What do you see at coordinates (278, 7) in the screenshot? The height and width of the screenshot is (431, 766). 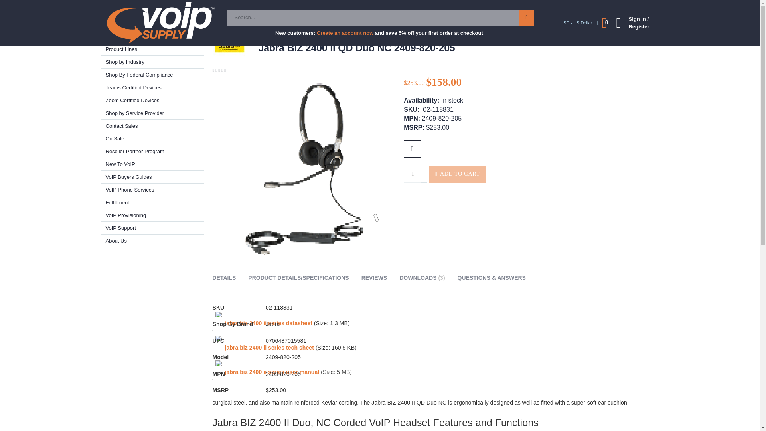 I see `Compare Products` at bounding box center [278, 7].